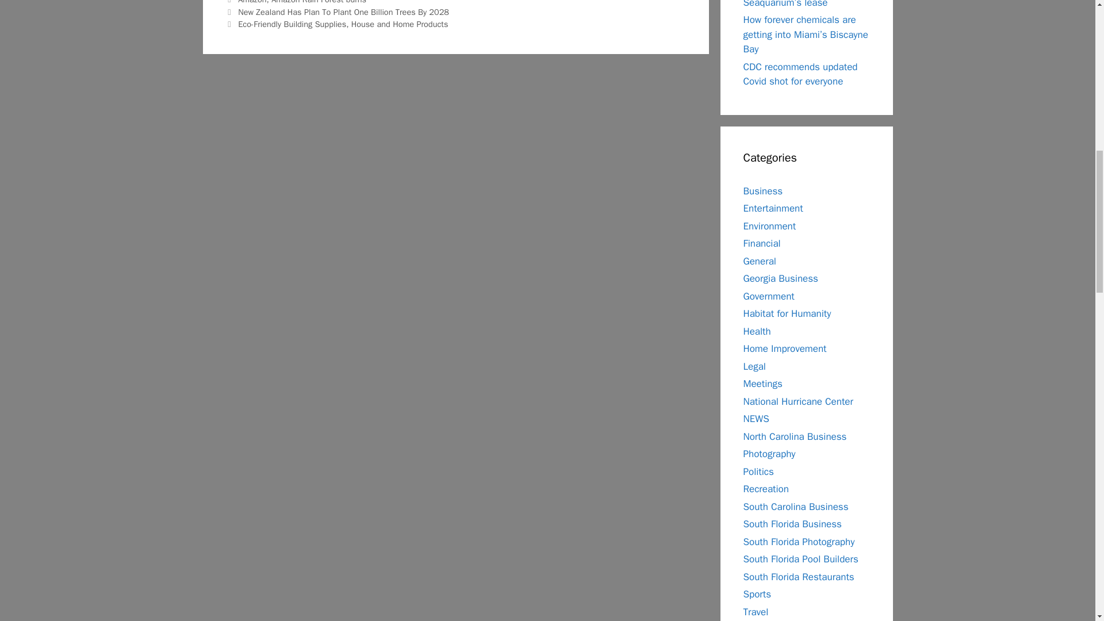  What do you see at coordinates (784, 348) in the screenshot?
I see `Home Improvement` at bounding box center [784, 348].